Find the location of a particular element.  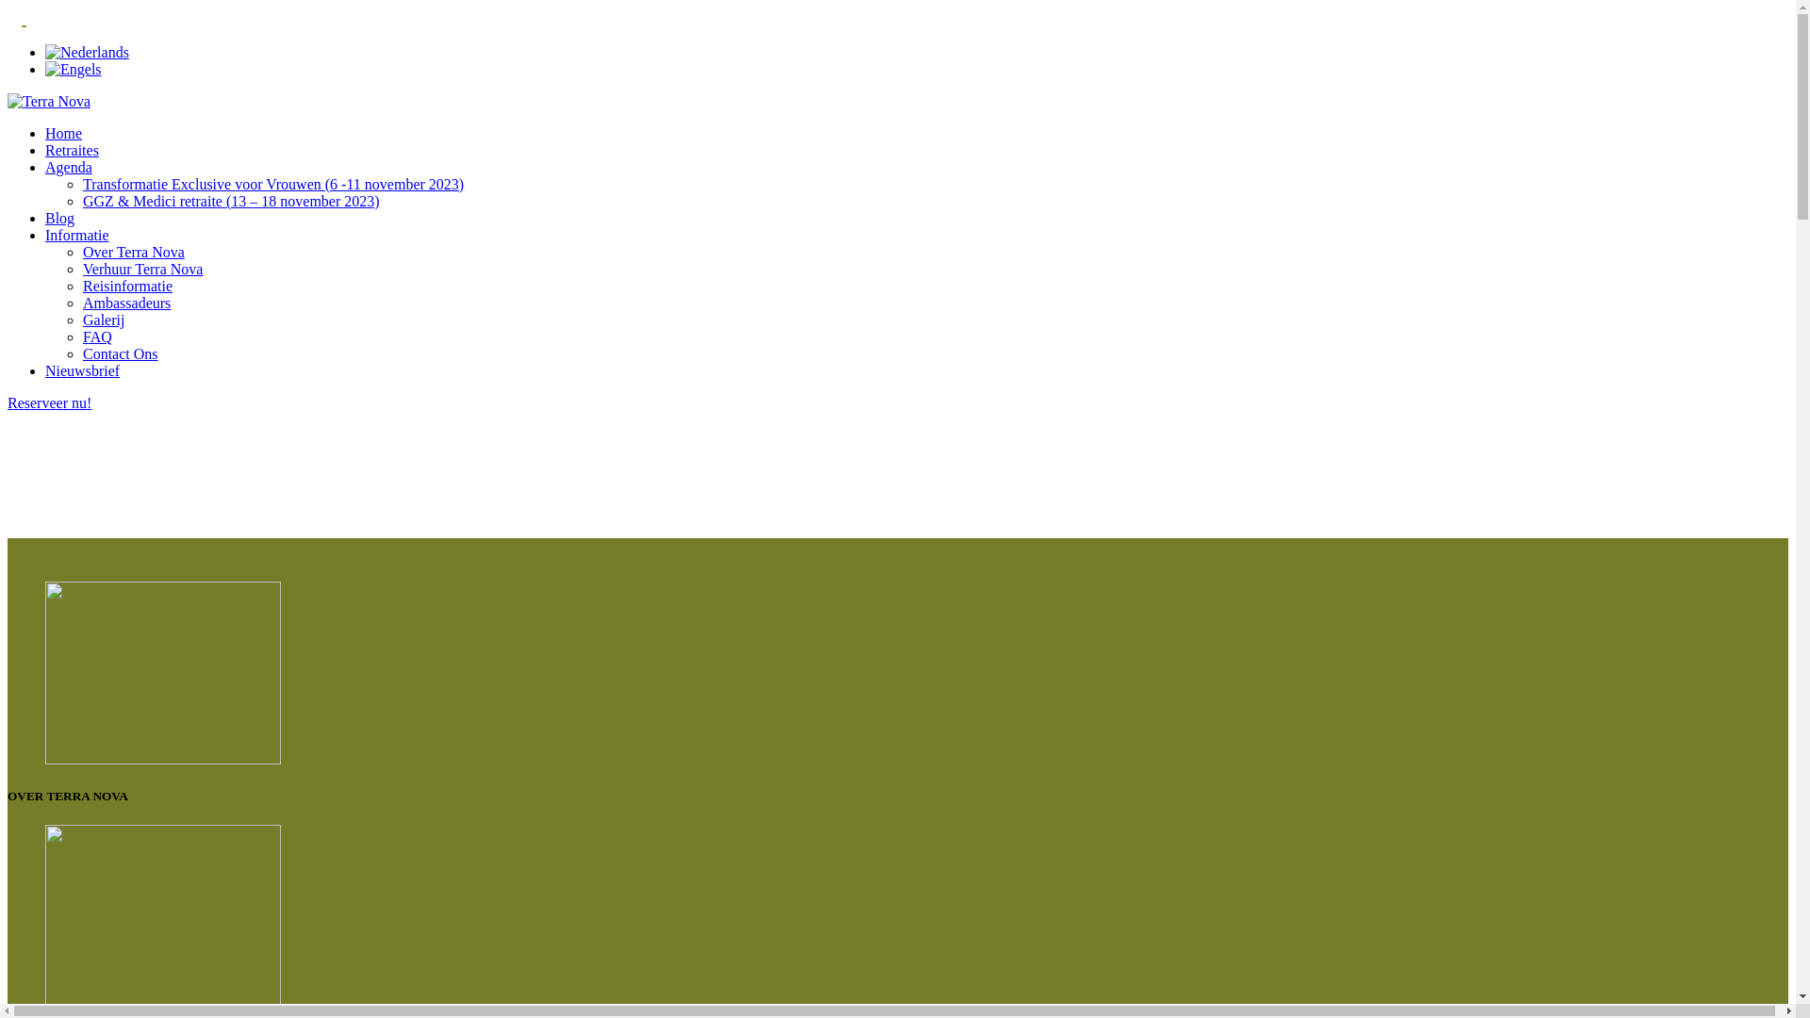

Reisinformatie is located at coordinates (128, 286).